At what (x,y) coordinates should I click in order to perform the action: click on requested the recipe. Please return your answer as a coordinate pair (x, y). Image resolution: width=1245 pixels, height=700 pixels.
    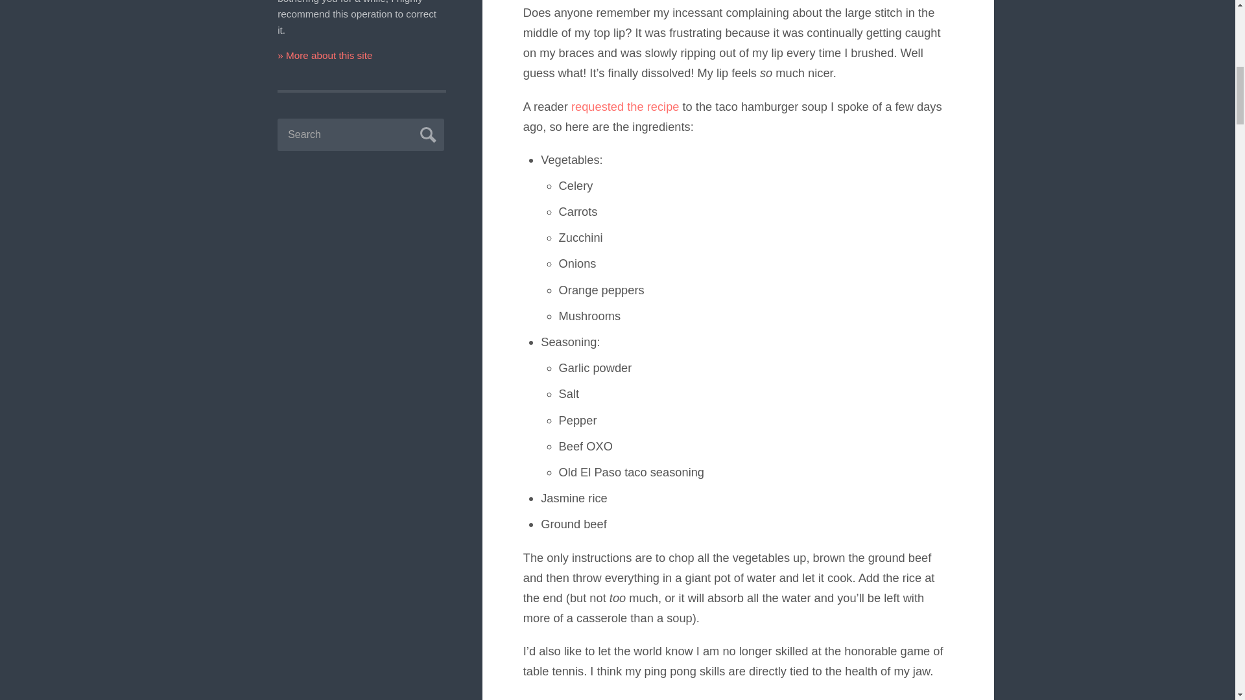
    Looking at the image, I should click on (625, 106).